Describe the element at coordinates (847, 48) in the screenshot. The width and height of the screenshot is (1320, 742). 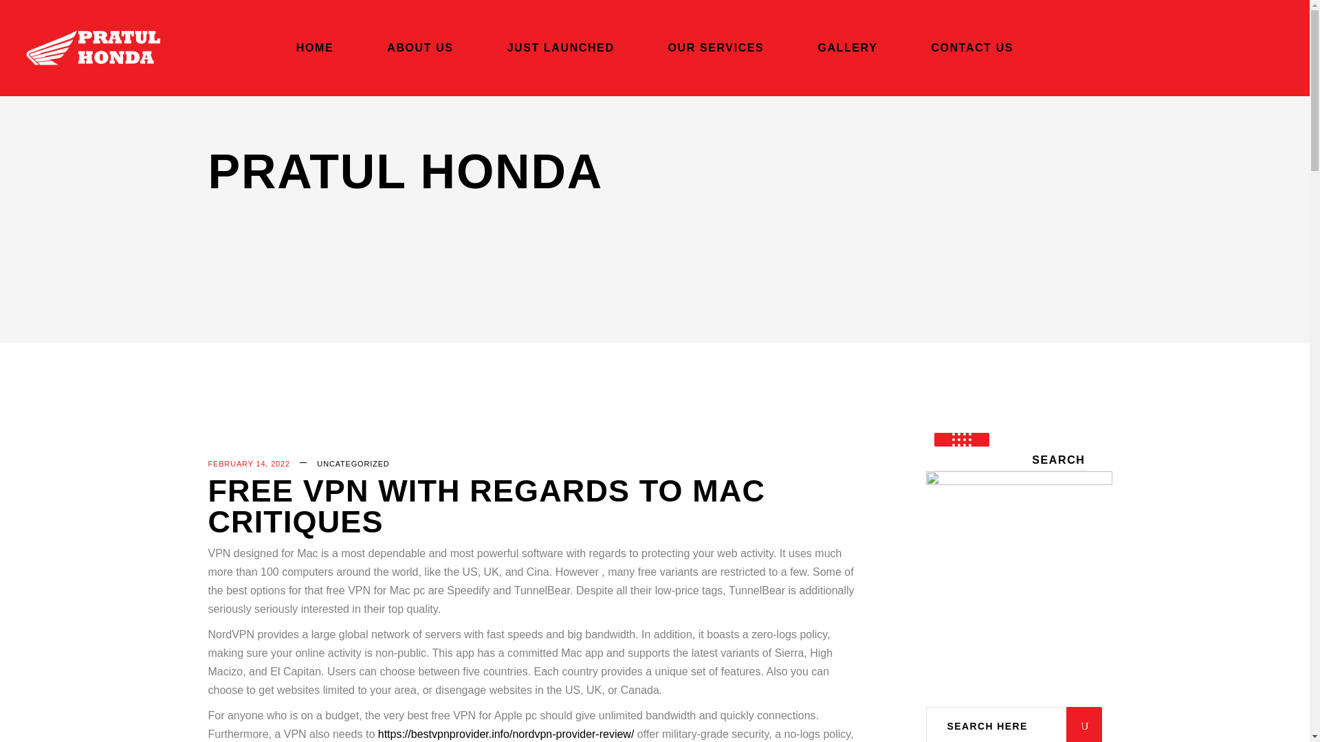
I see `GALLERY` at that location.